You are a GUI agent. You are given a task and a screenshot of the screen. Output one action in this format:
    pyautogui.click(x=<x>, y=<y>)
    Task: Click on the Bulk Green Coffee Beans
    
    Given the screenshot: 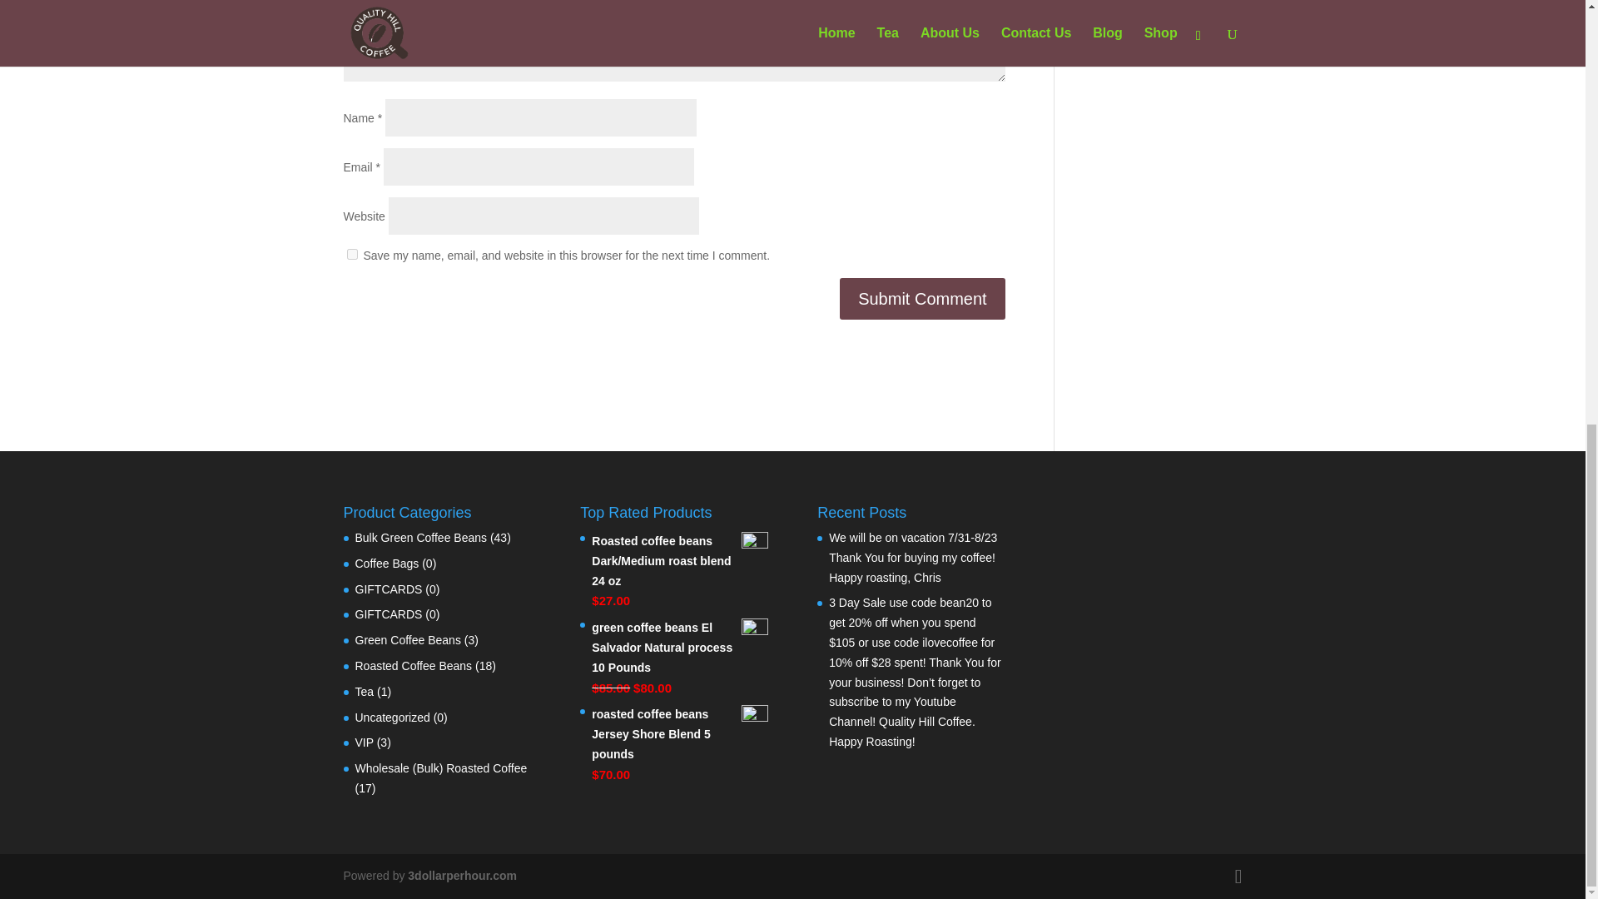 What is the action you would take?
    pyautogui.click(x=421, y=538)
    